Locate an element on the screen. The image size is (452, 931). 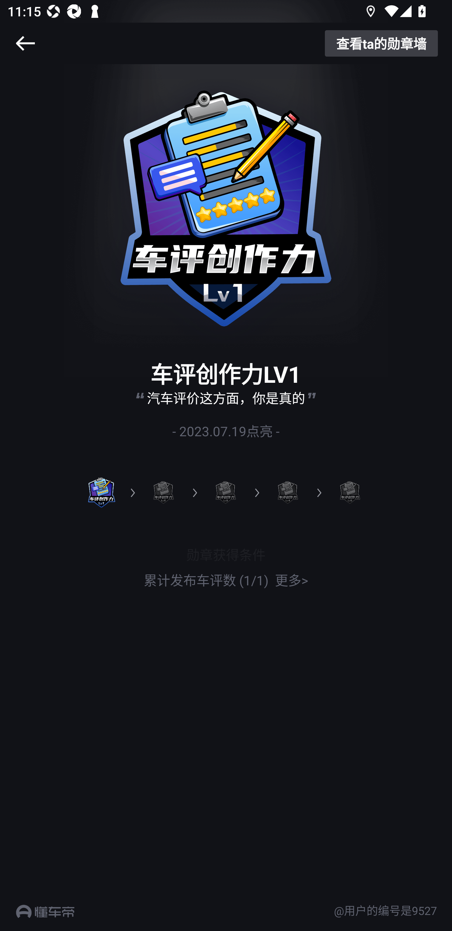
 is located at coordinates (25, 43).